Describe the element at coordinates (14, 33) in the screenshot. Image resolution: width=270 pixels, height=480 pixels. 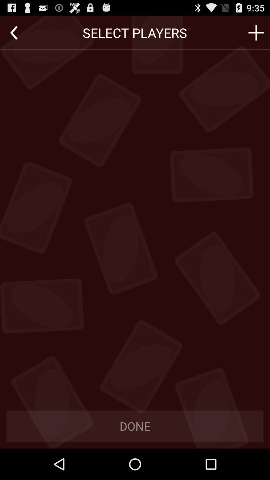
I see `go back` at that location.